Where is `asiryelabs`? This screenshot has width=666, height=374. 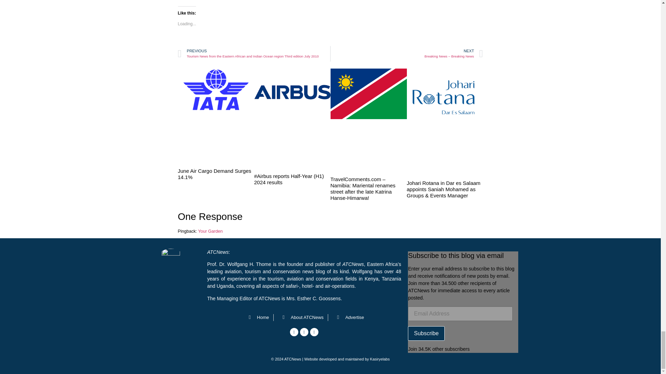
asiryelabs is located at coordinates (381, 359).